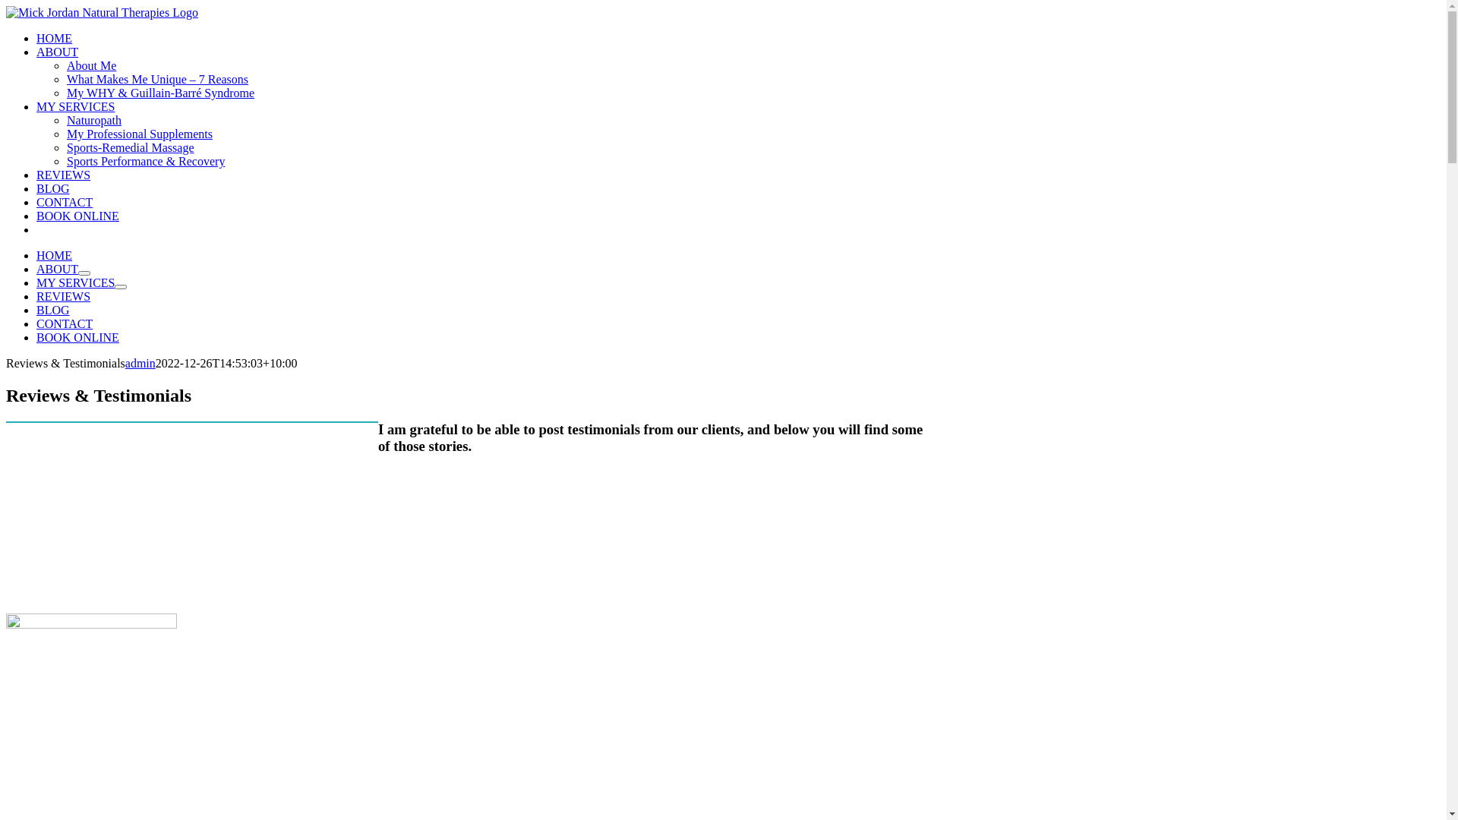 Image resolution: width=1458 pixels, height=820 pixels. Describe the element at coordinates (55, 255) in the screenshot. I see `HOME` at that location.